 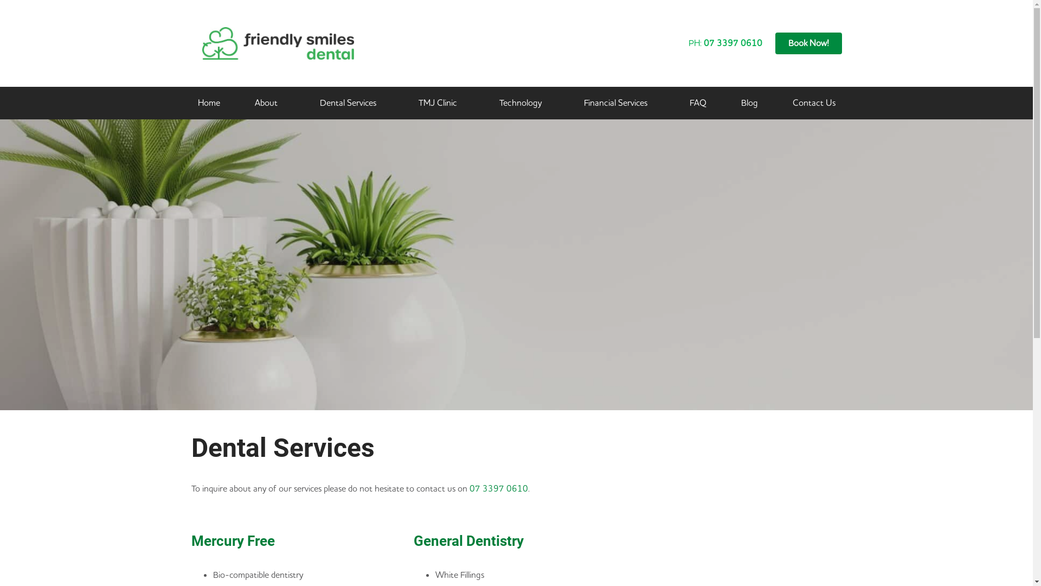 What do you see at coordinates (208, 103) in the screenshot?
I see `Home` at bounding box center [208, 103].